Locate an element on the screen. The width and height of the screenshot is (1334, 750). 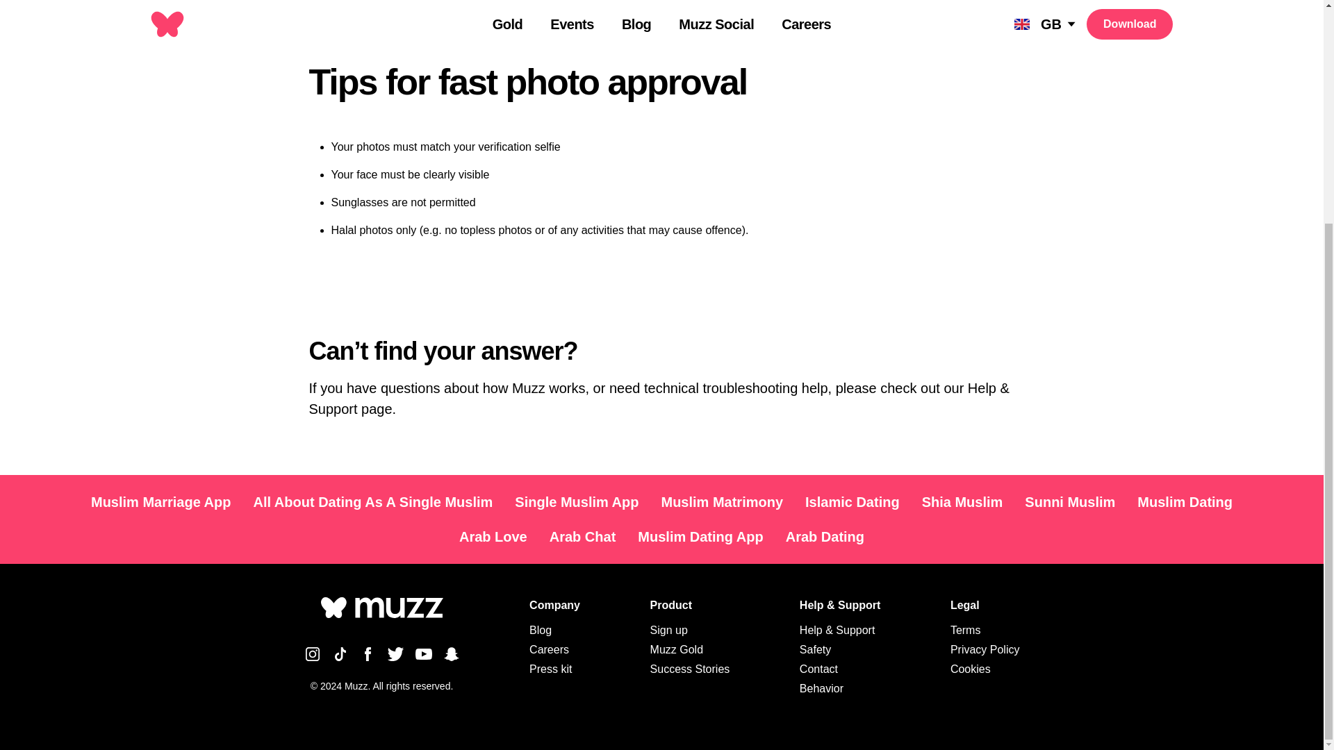
All About Dating As A Single Muslim is located at coordinates (372, 501).